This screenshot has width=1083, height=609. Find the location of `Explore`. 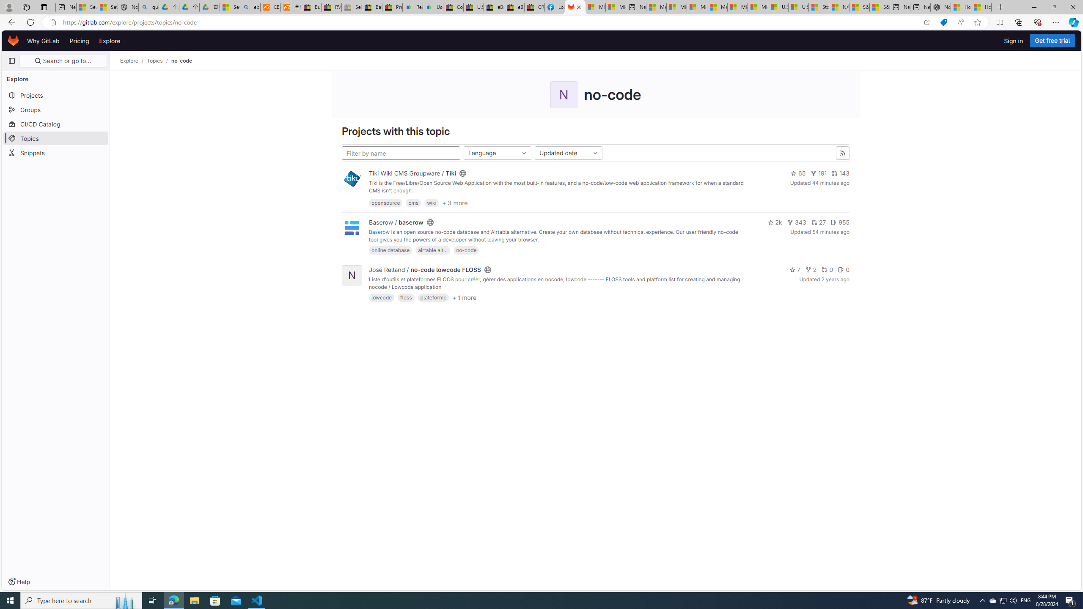

Explore is located at coordinates (129, 61).